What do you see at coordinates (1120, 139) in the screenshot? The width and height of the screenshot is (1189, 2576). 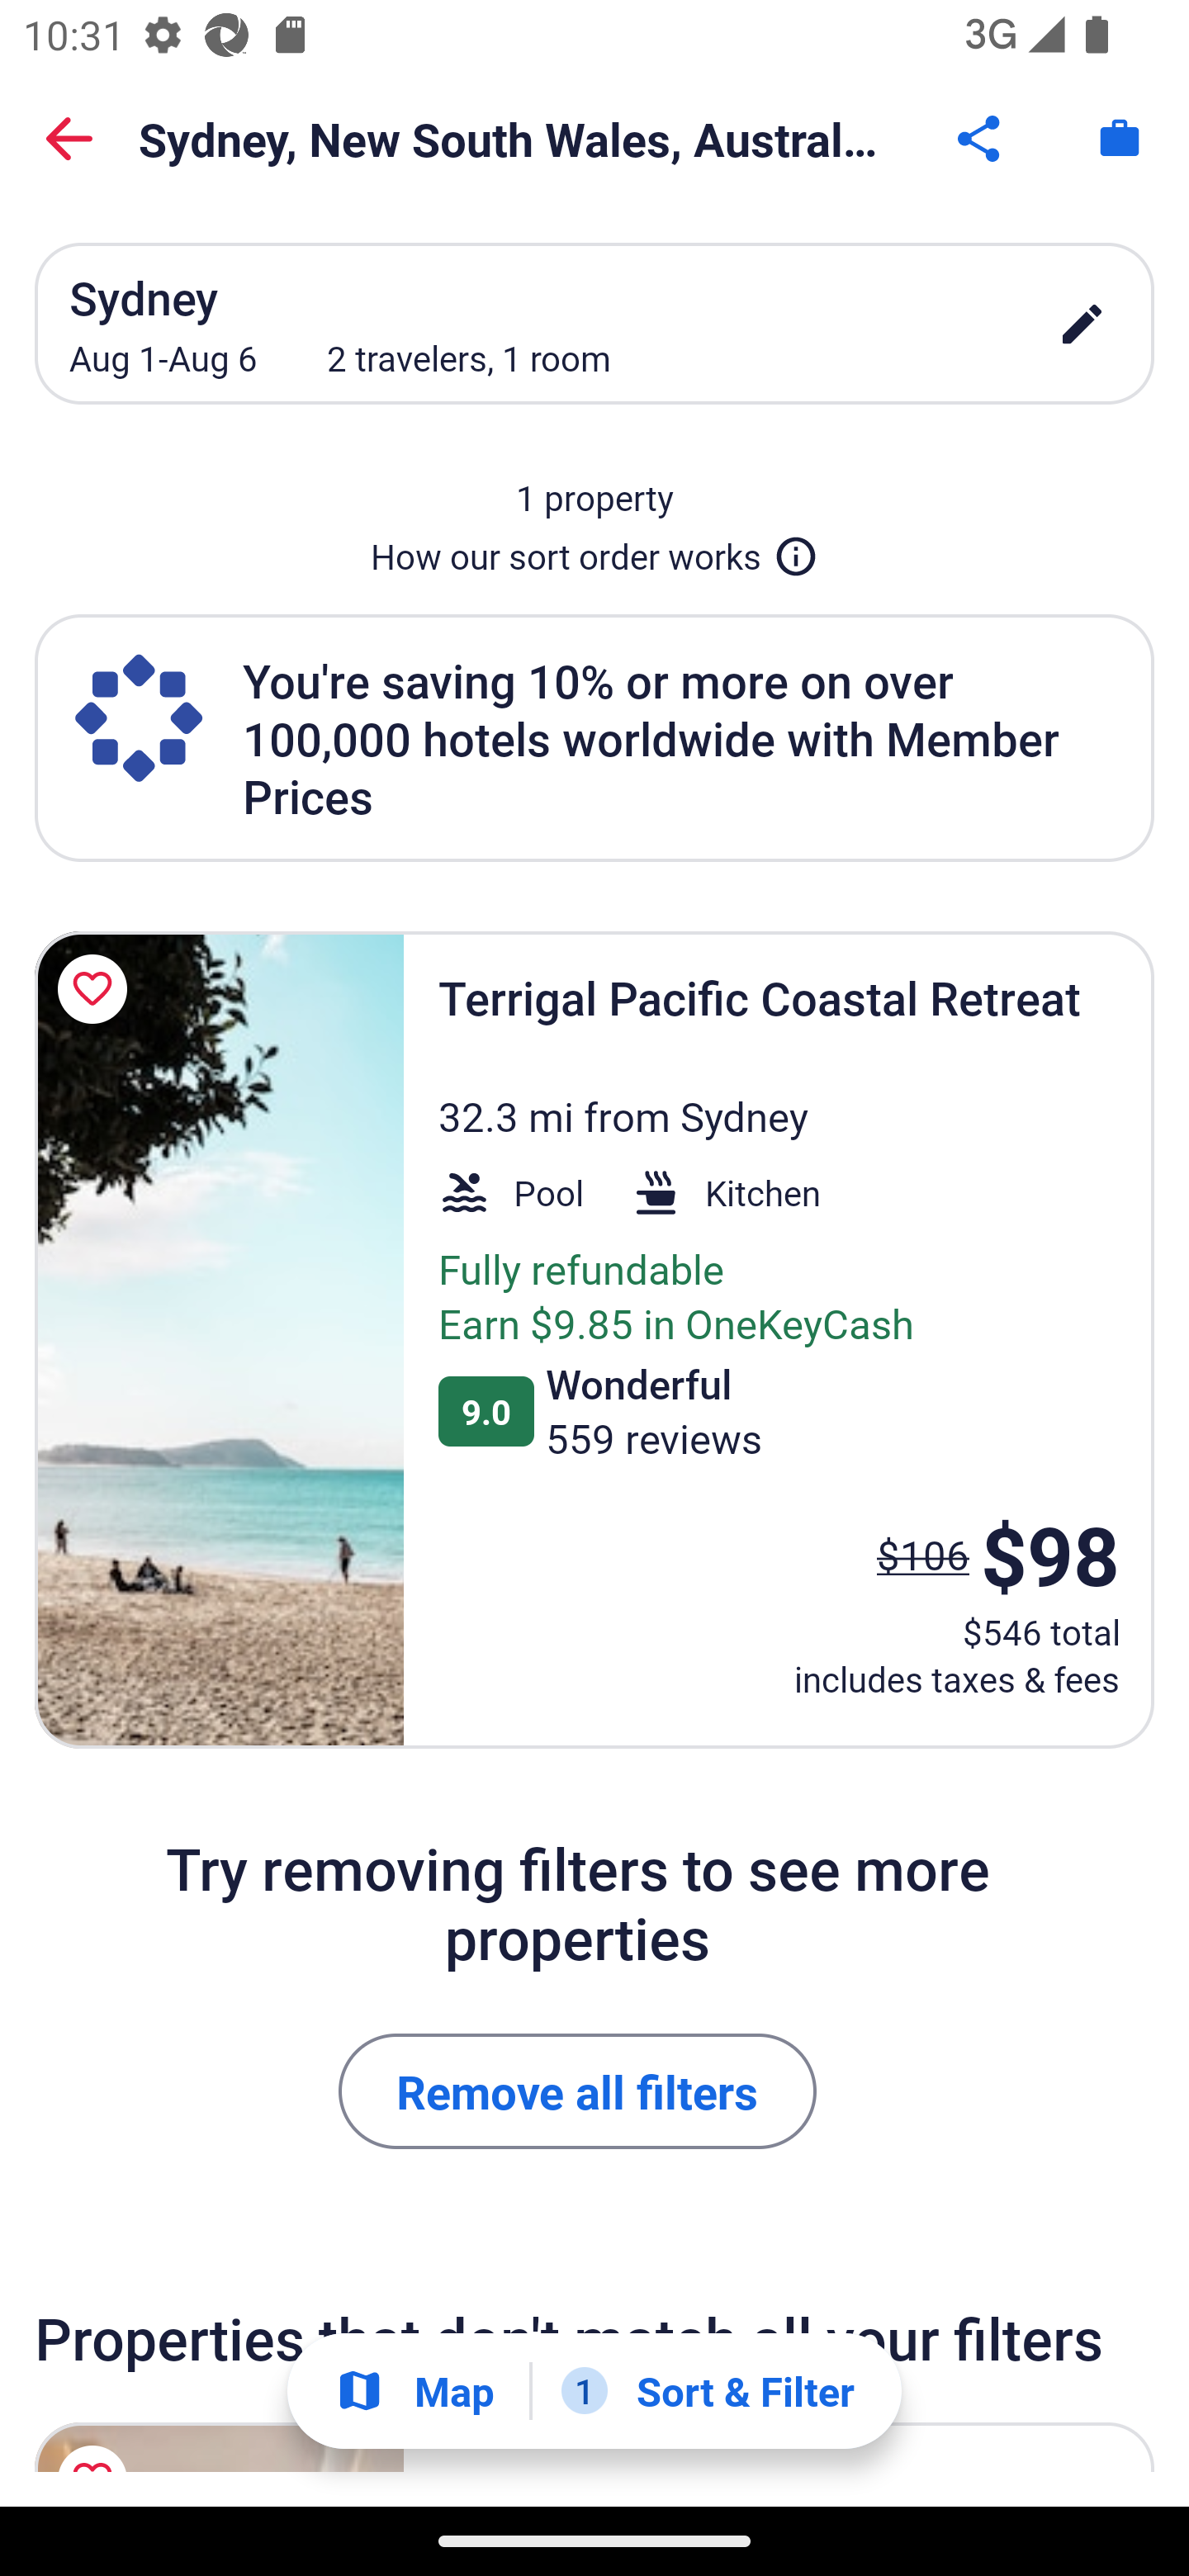 I see `Trips. Button` at bounding box center [1120, 139].